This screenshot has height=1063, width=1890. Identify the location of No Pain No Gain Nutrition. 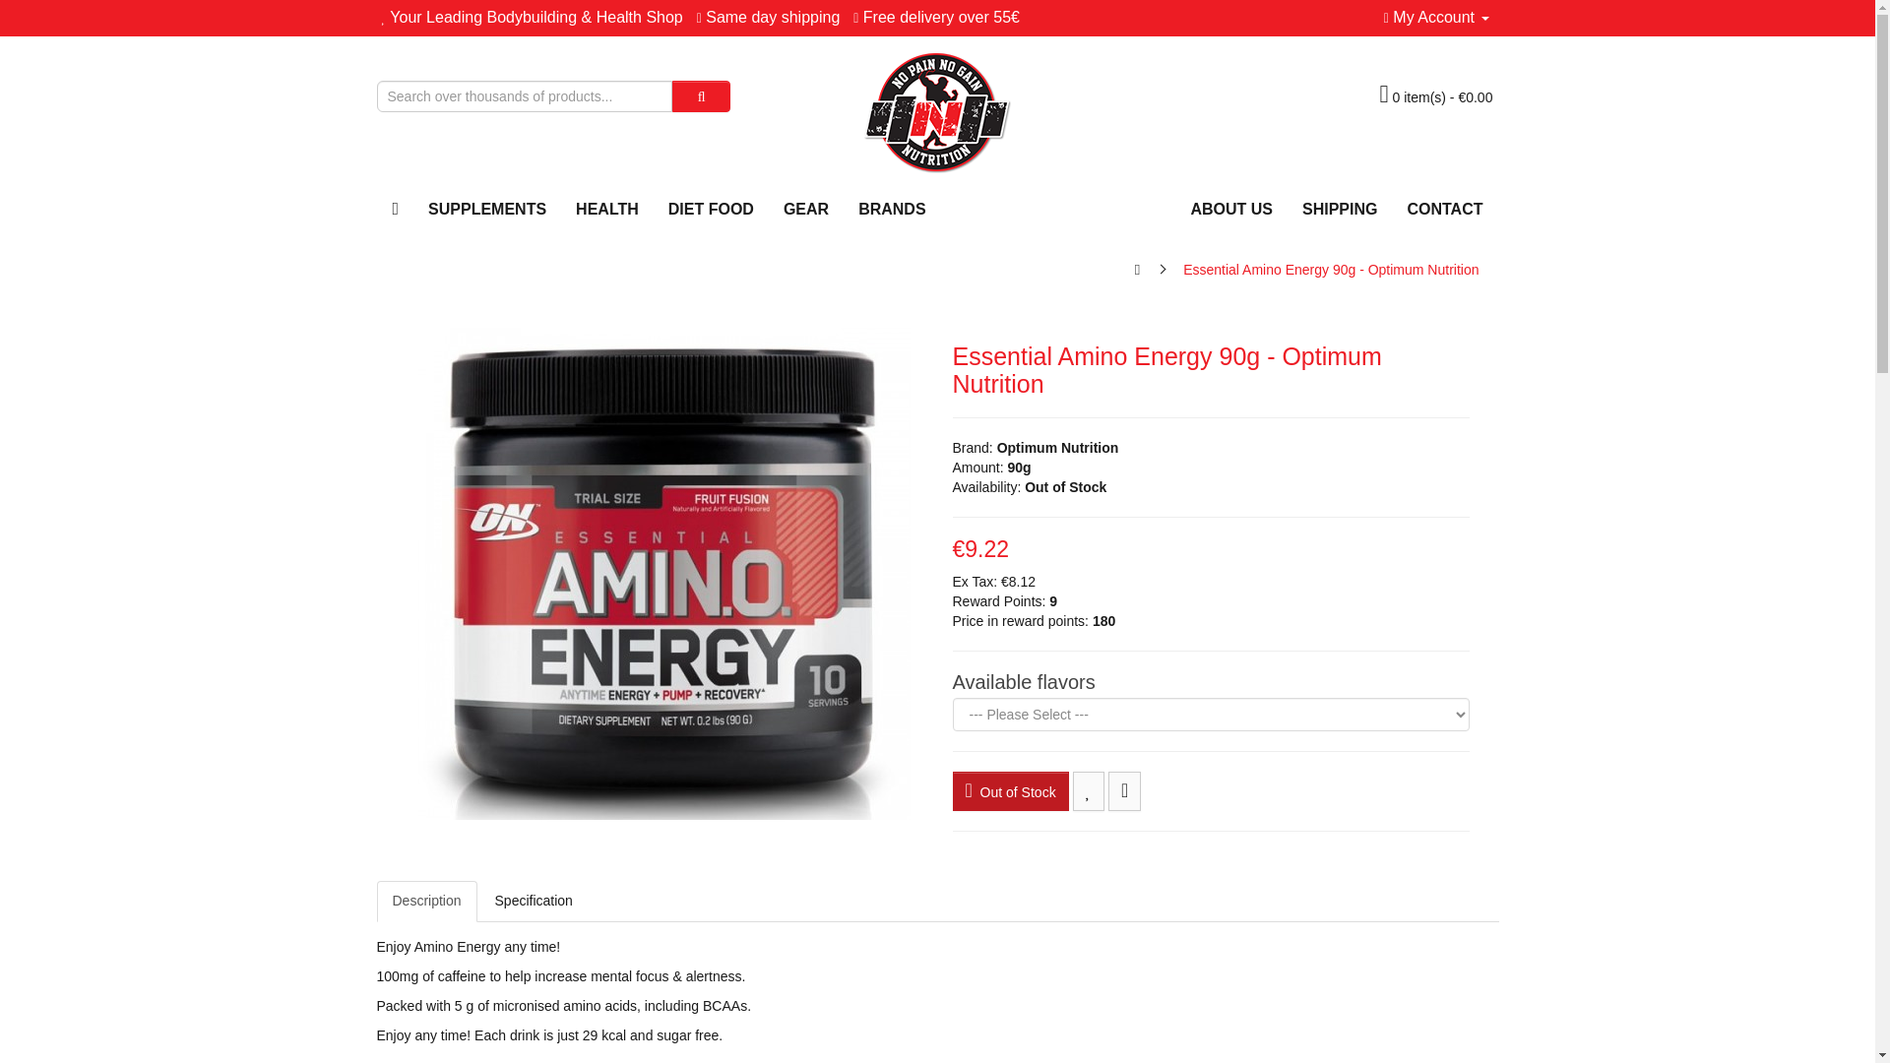
(937, 112).